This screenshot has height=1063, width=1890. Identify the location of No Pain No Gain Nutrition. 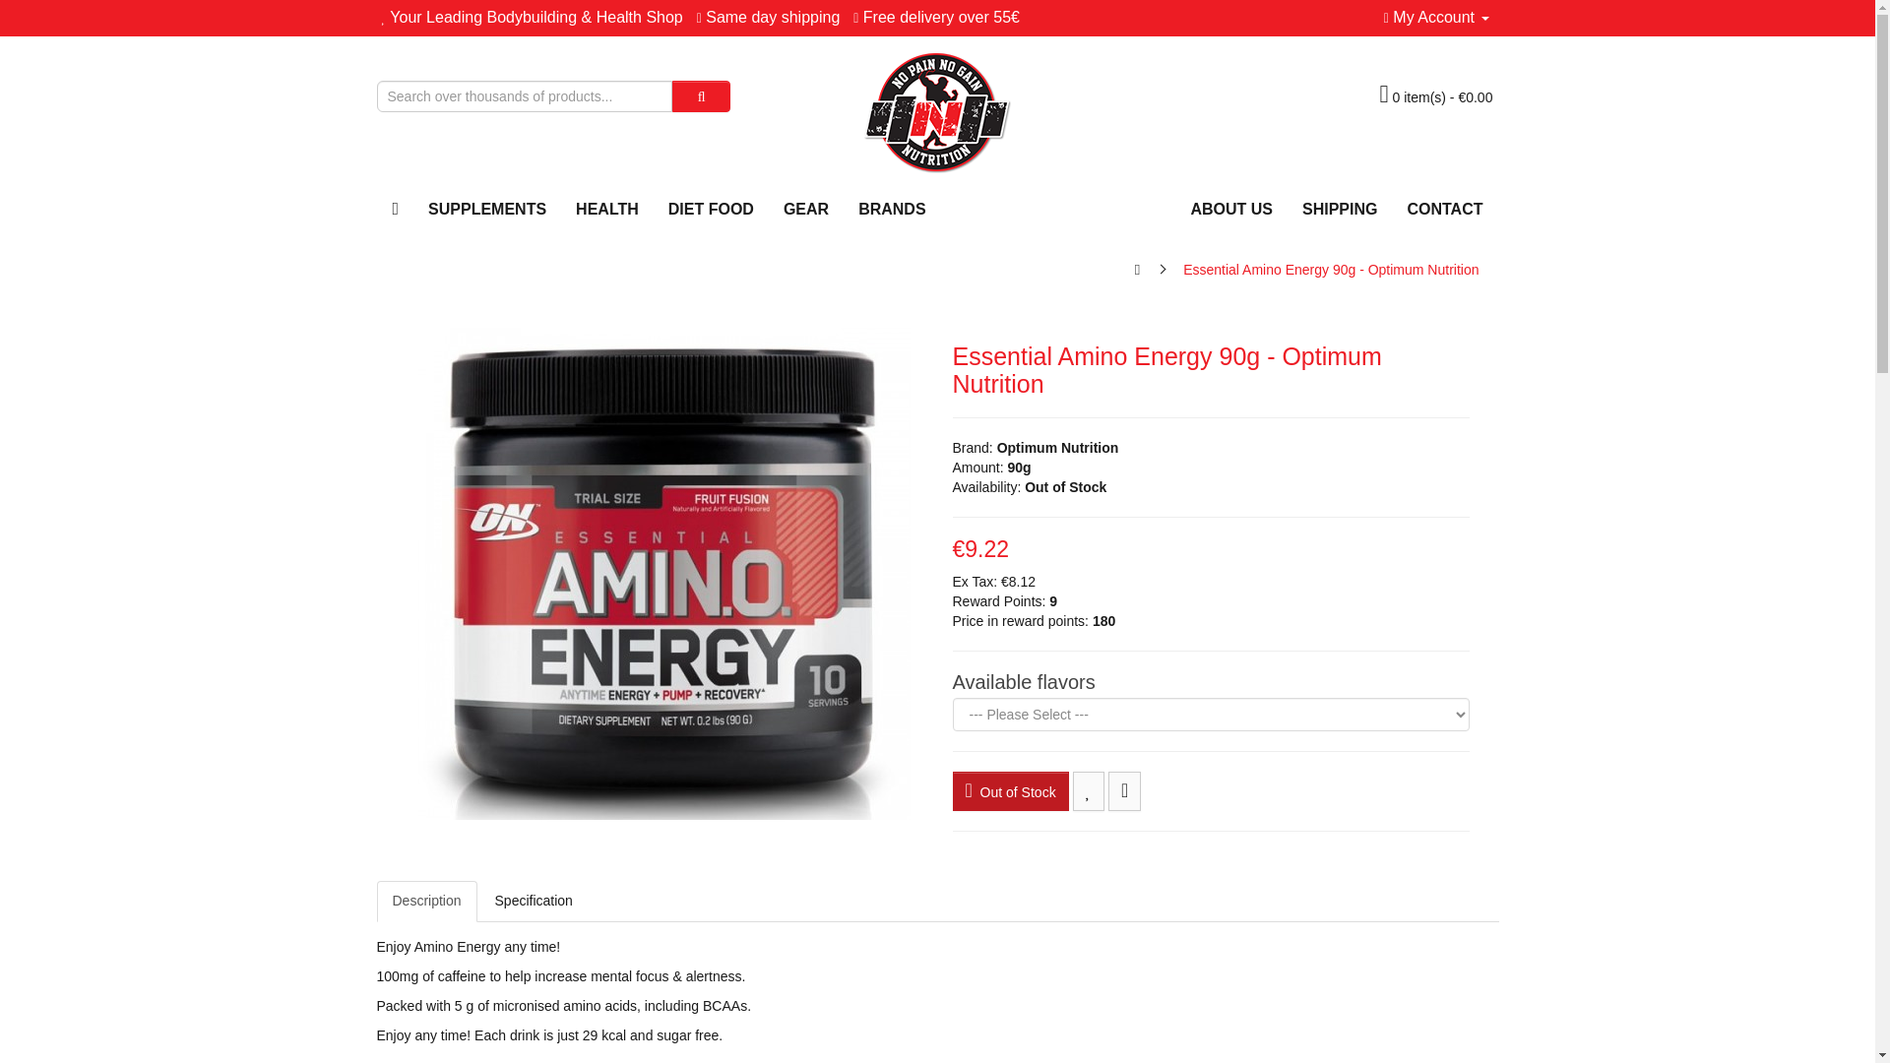
(937, 112).